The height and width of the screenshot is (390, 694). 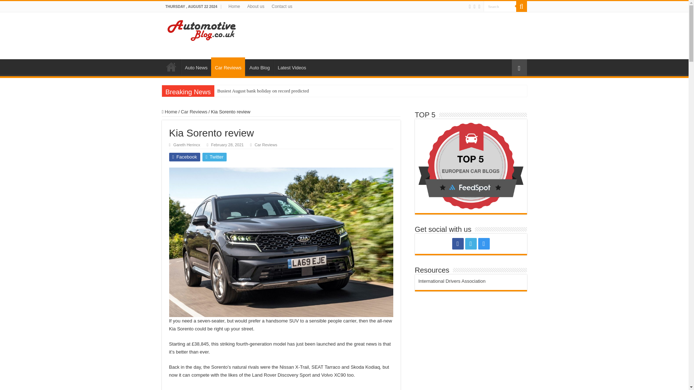 What do you see at coordinates (171, 67) in the screenshot?
I see `Home` at bounding box center [171, 67].